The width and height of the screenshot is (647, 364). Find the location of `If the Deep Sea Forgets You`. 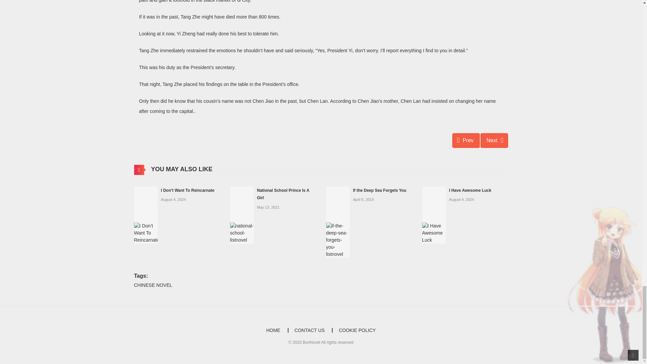

If the Deep Sea Forgets You is located at coordinates (338, 222).